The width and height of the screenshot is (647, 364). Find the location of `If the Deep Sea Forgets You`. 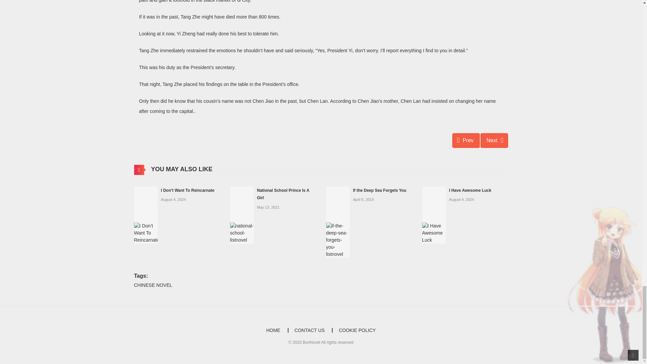

If the Deep Sea Forgets You is located at coordinates (338, 222).